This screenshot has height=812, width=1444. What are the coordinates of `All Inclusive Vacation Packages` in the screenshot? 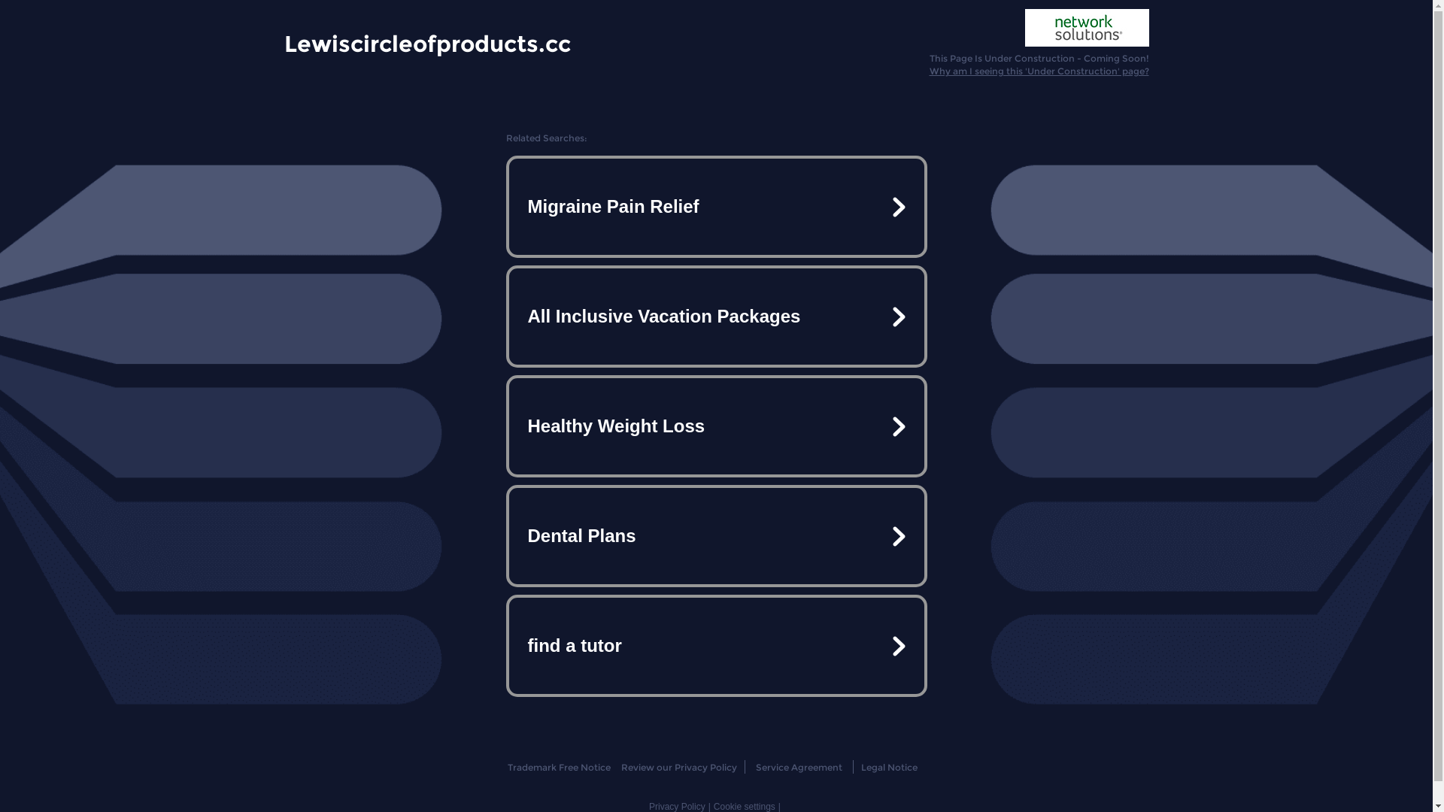 It's located at (716, 317).